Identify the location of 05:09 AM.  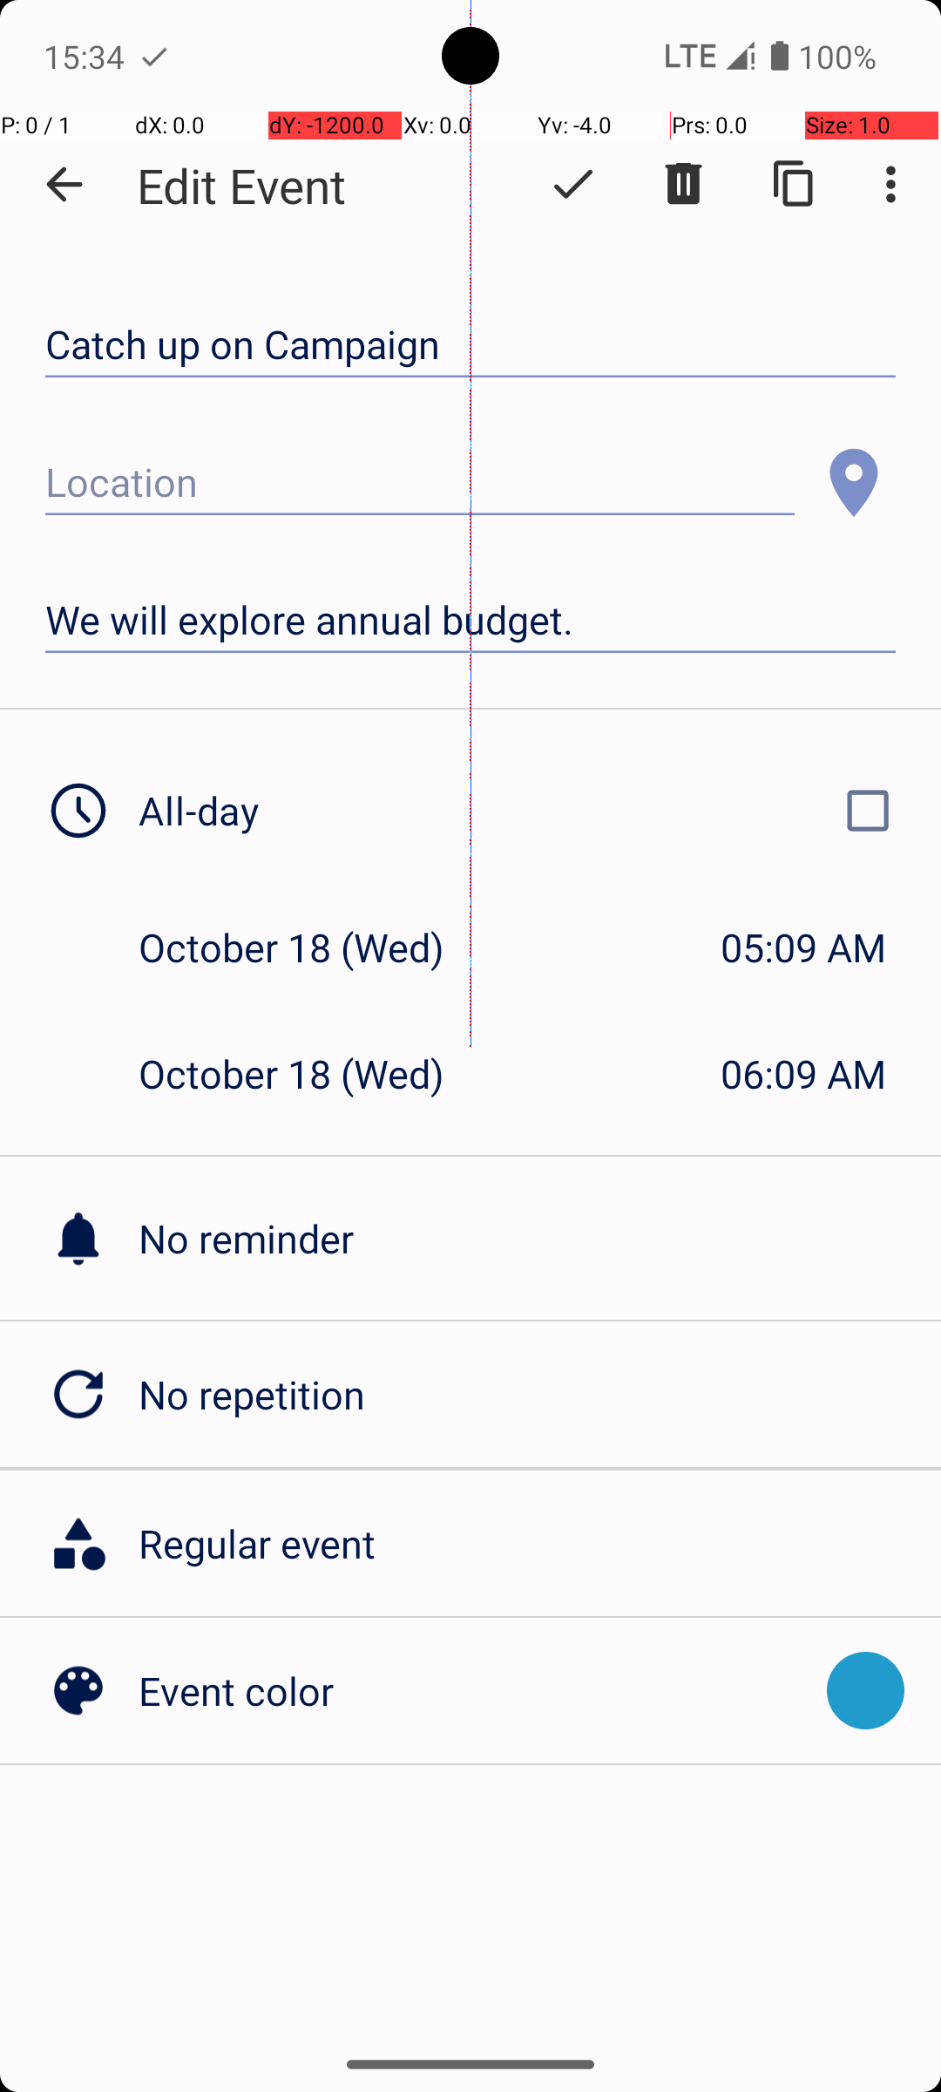
(803, 947).